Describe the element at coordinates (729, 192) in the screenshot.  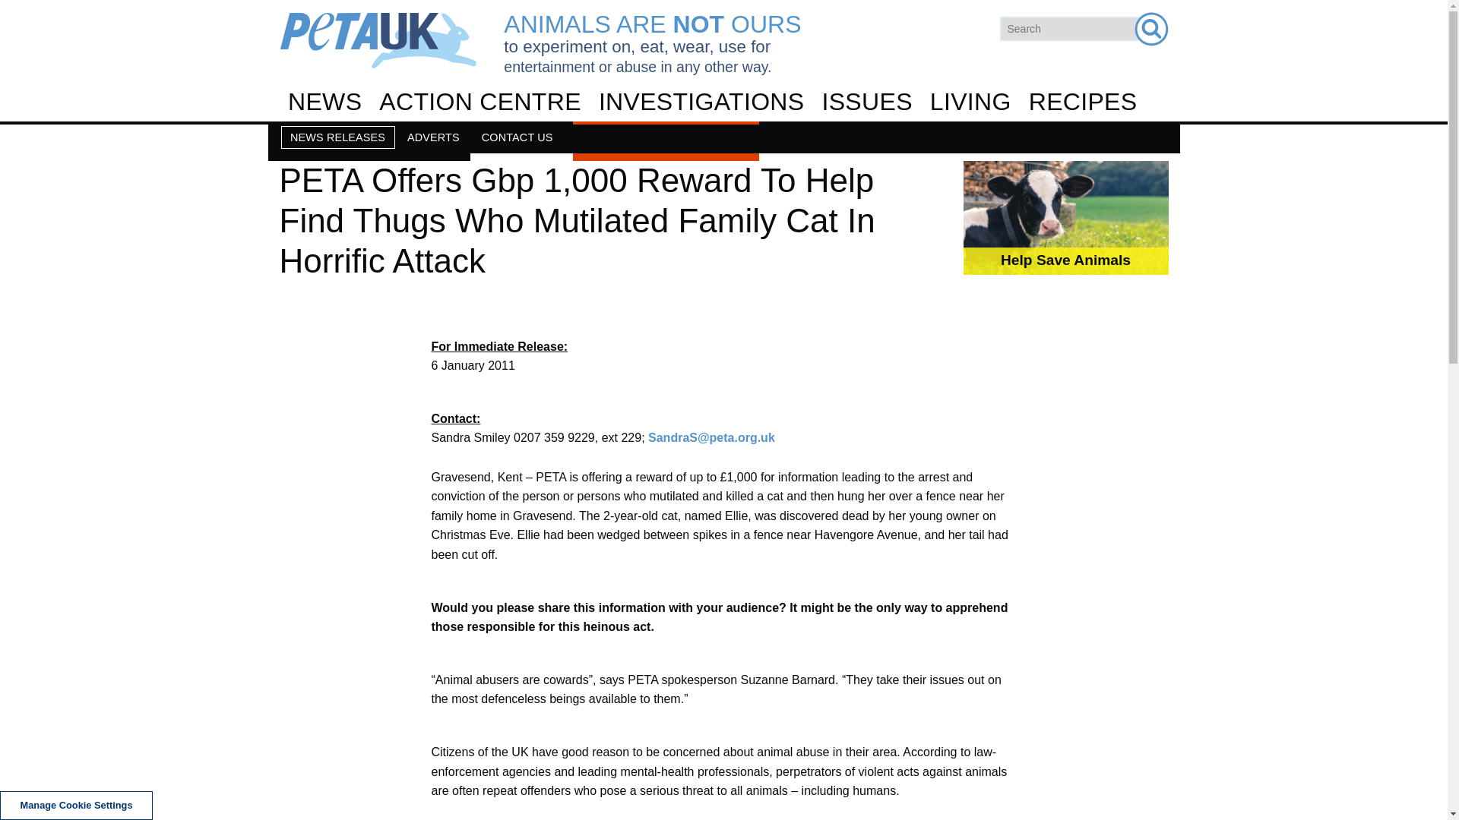
I see `CHEMICAL TESTING` at that location.